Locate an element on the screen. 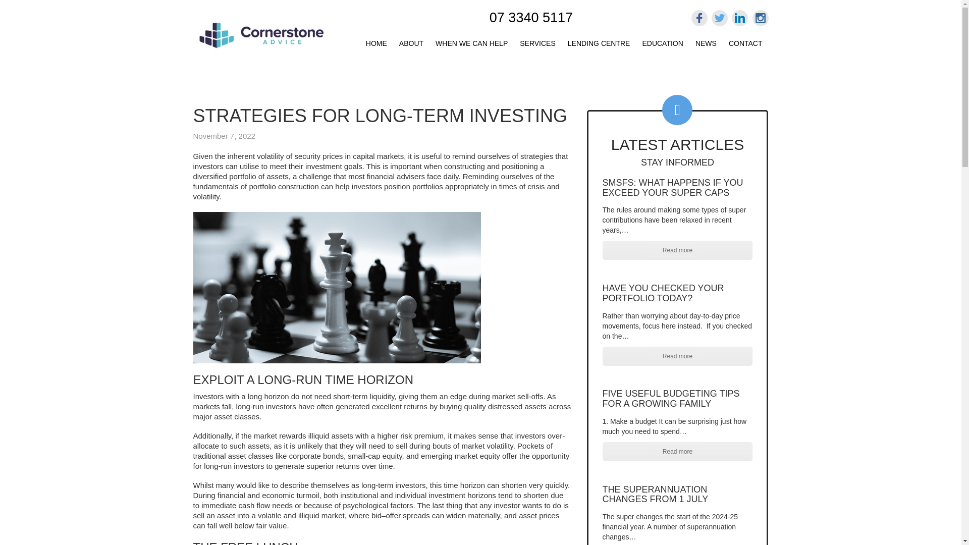 The width and height of the screenshot is (969, 545). Visit us on Facebook is located at coordinates (699, 18).